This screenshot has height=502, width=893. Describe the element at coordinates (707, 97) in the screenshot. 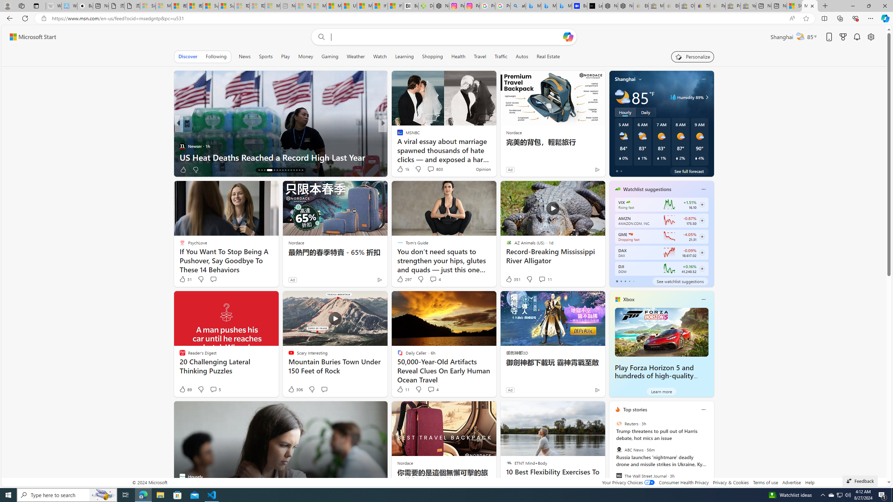

I see `Class: weather-arrow-glyph` at that location.